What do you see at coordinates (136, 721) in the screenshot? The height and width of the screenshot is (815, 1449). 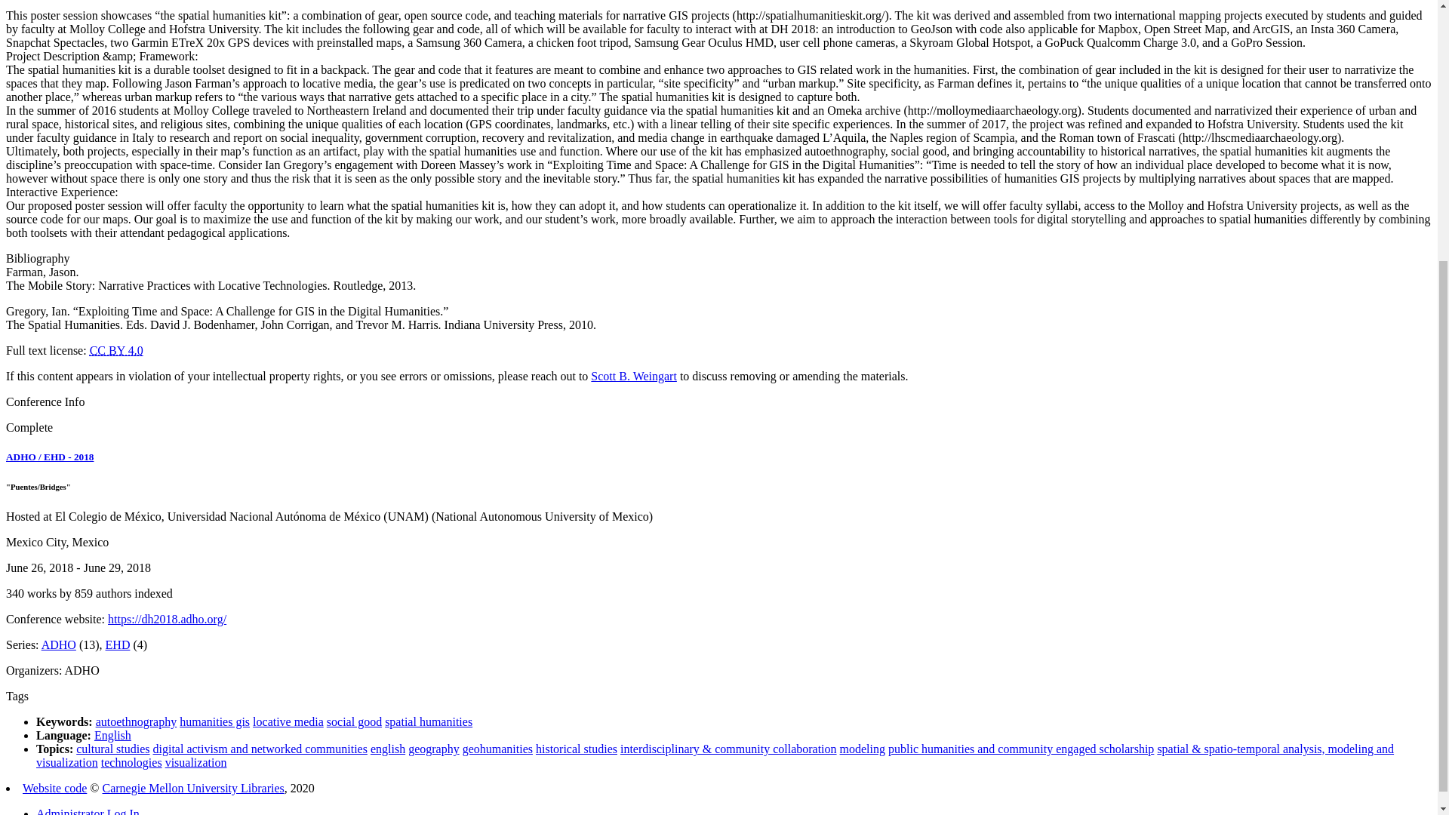 I see `autoethnography` at bounding box center [136, 721].